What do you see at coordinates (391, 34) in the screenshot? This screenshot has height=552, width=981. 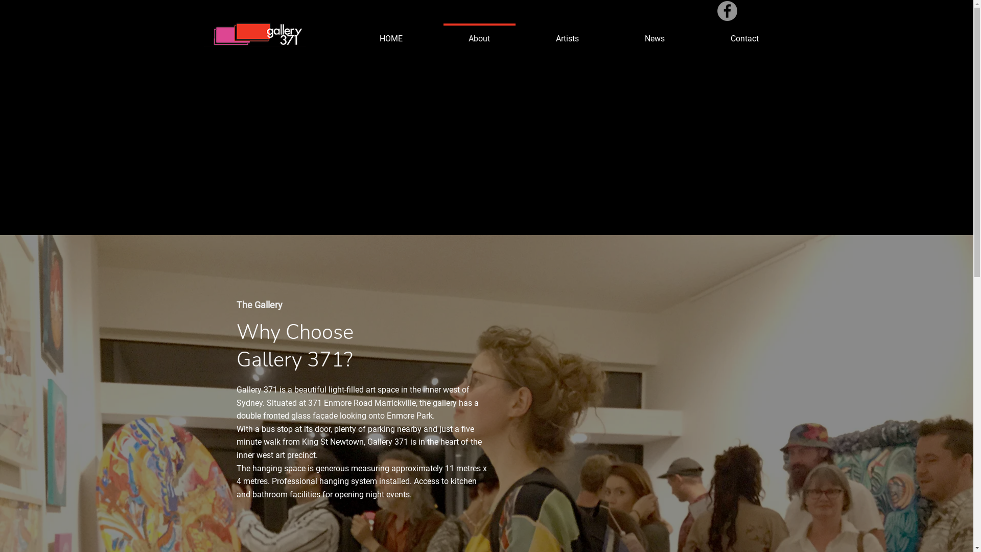 I see `HOME` at bounding box center [391, 34].